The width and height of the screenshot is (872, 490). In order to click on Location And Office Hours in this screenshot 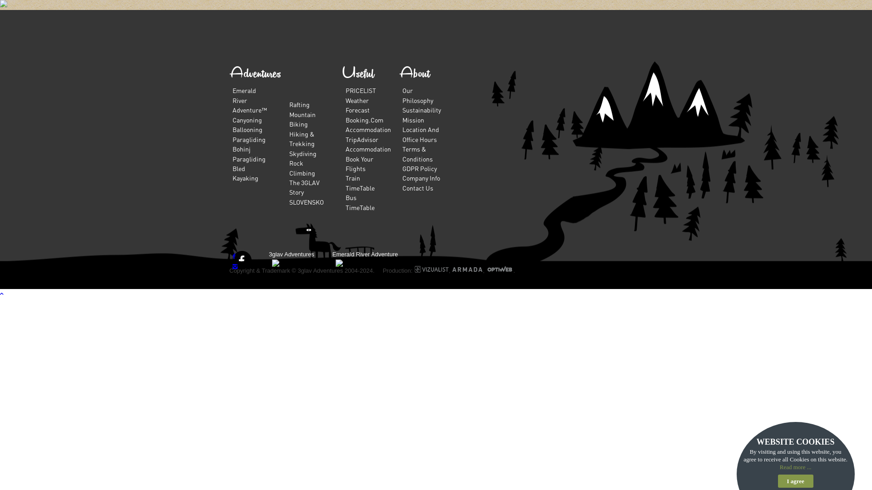, I will do `click(421, 134)`.